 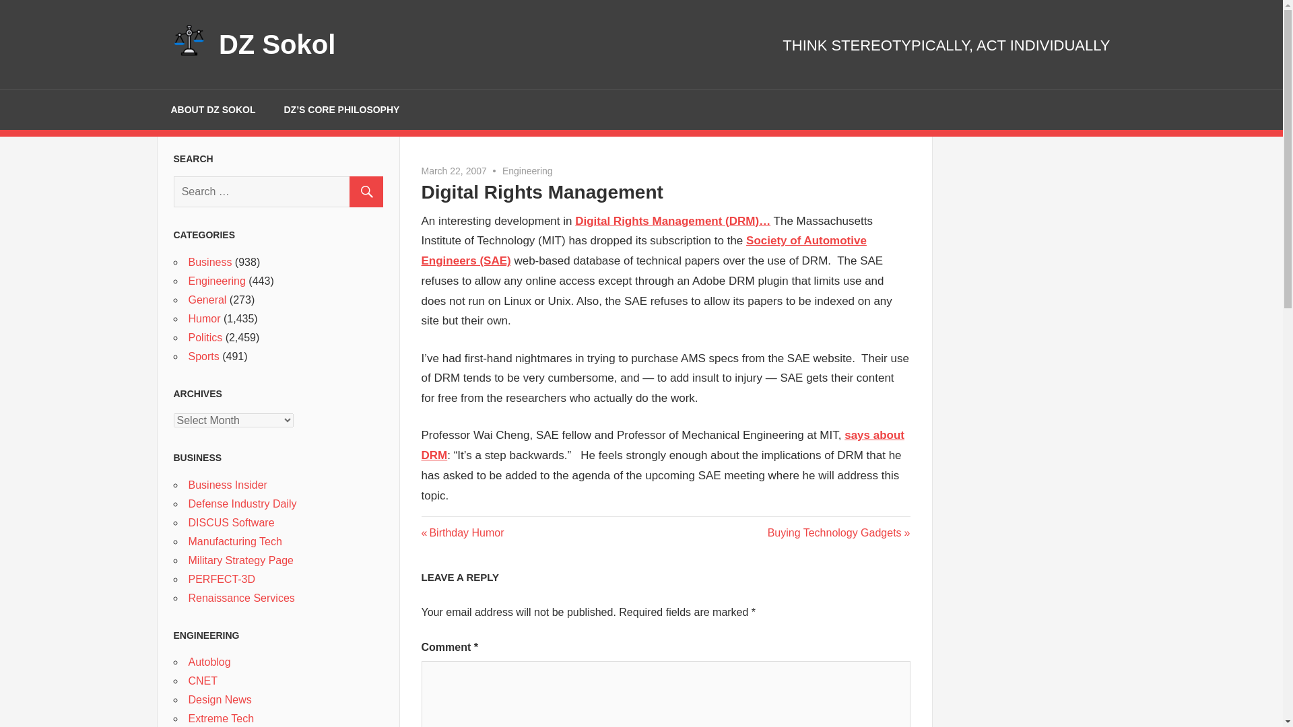 What do you see at coordinates (276, 44) in the screenshot?
I see `DZ Sokol` at bounding box center [276, 44].